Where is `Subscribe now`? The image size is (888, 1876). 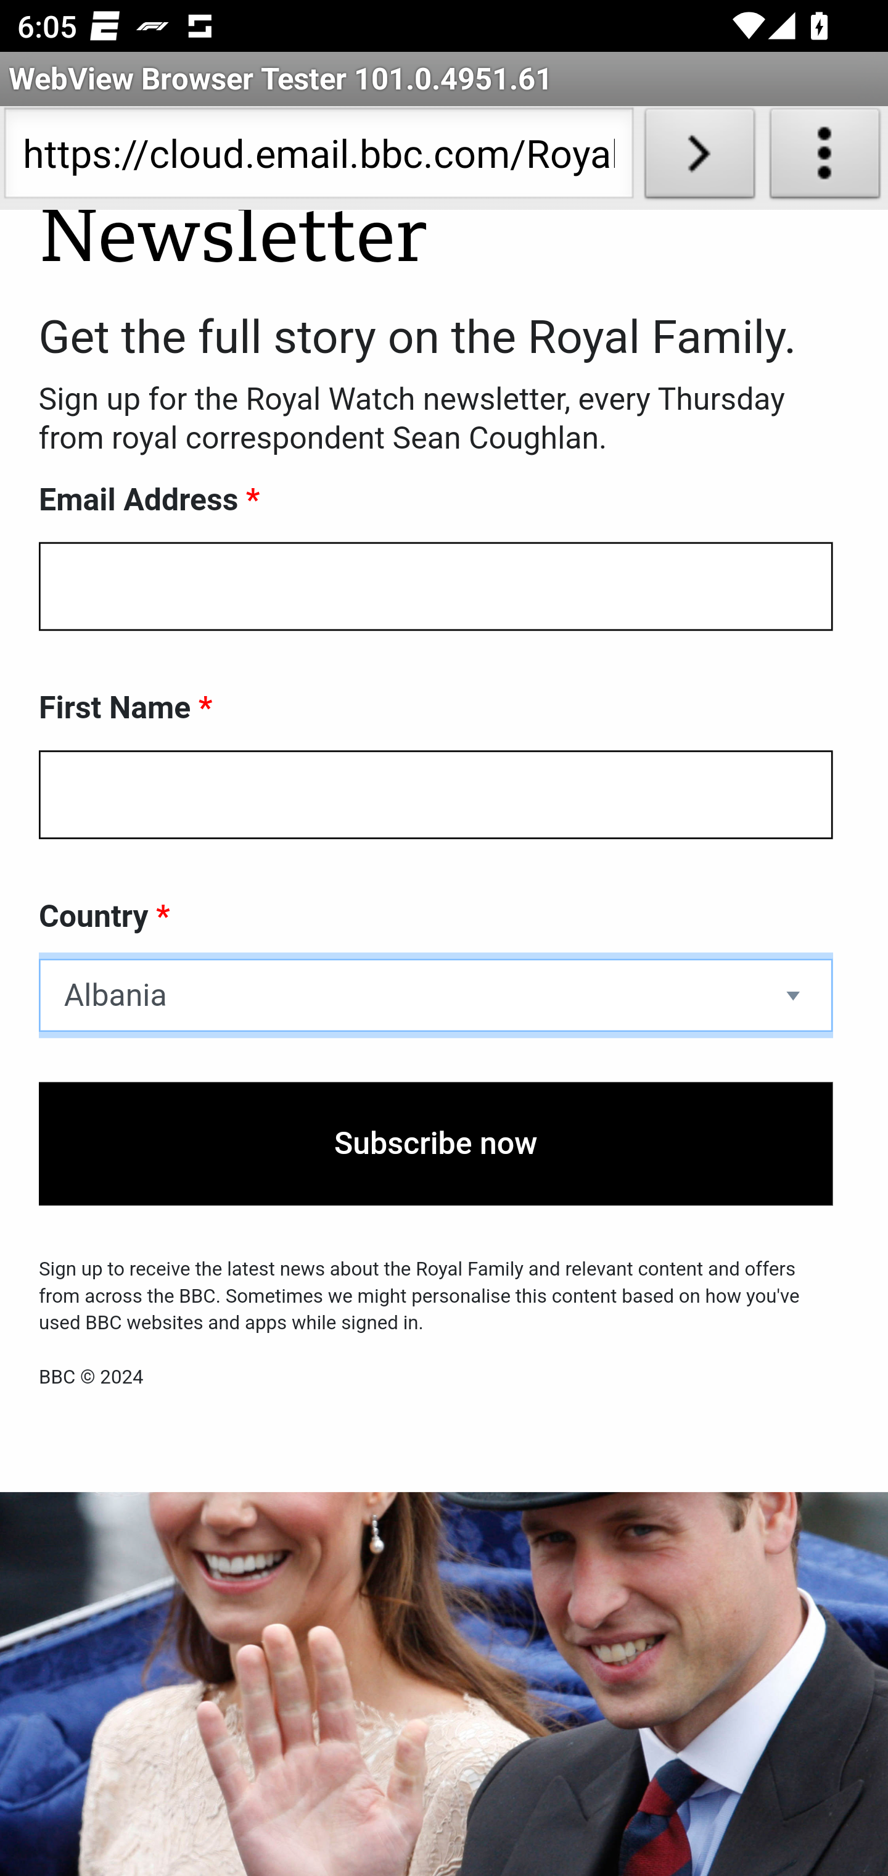
Subscribe now is located at coordinates (436, 1145).